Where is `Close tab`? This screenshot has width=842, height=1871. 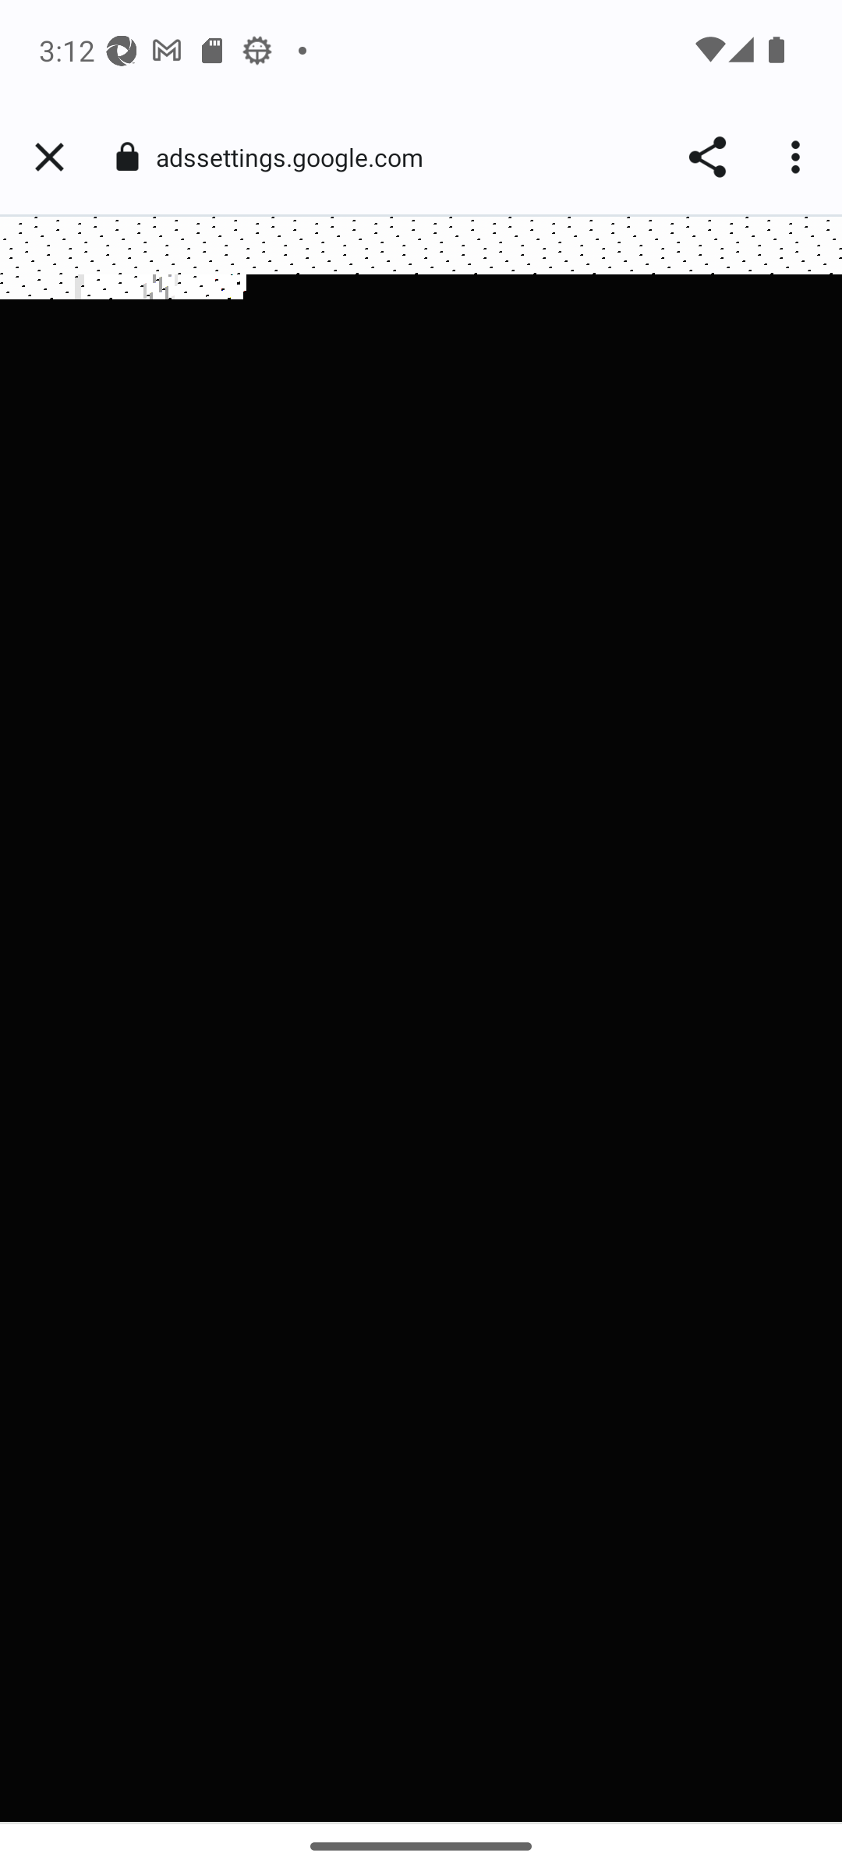 Close tab is located at coordinates (49, 157).